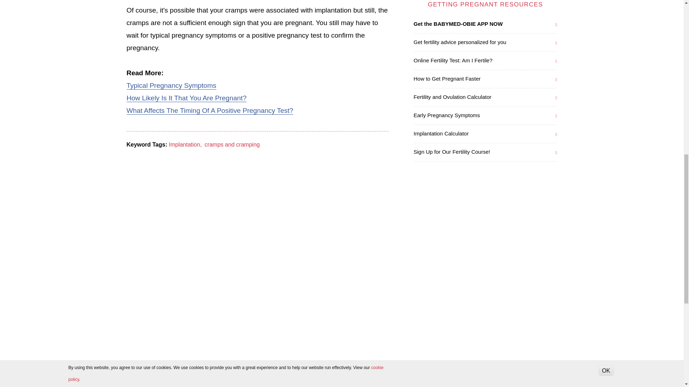  What do you see at coordinates (171, 85) in the screenshot?
I see `Typical Pregnancy Symptoms` at bounding box center [171, 85].